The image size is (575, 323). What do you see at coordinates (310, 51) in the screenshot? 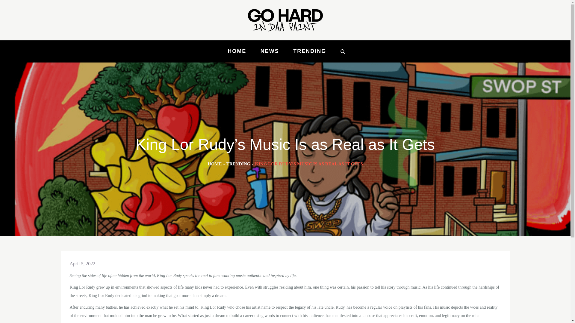
I see `TRENDING` at bounding box center [310, 51].